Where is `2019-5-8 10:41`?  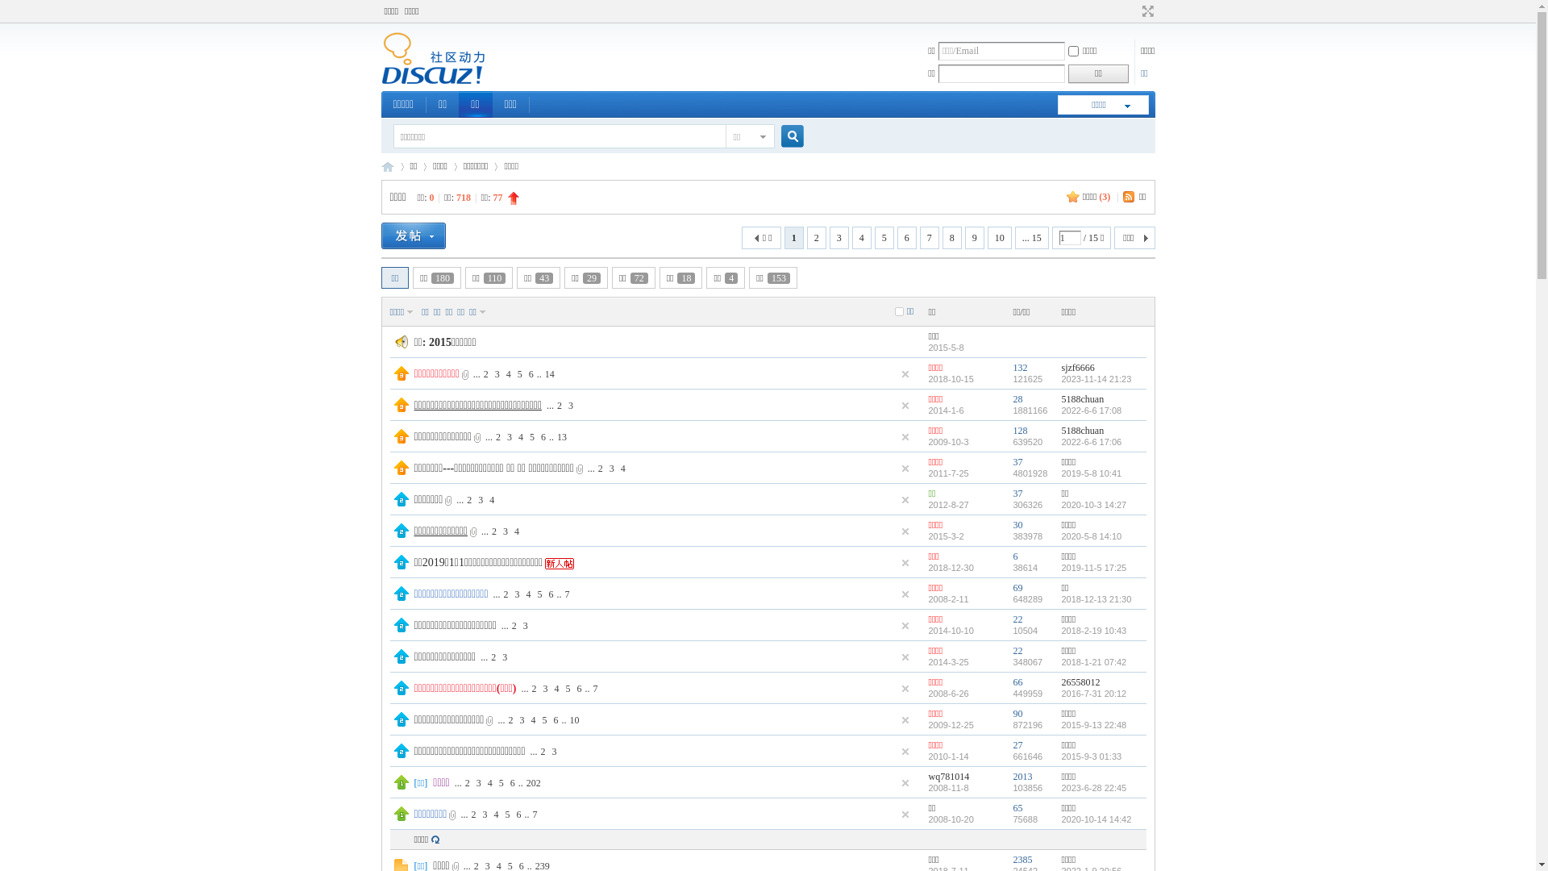 2019-5-8 10:41 is located at coordinates (1092, 473).